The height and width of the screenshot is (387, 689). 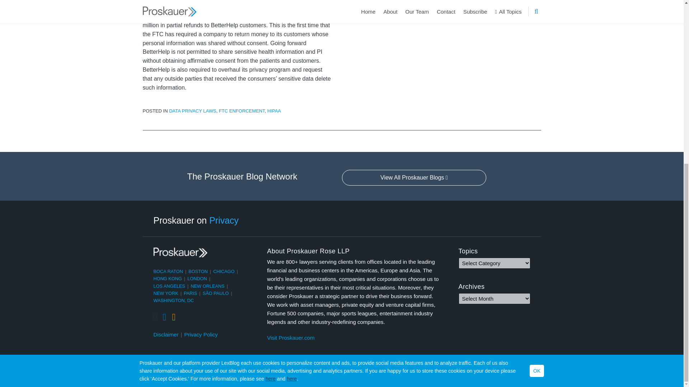 What do you see at coordinates (242, 111) in the screenshot?
I see `FTC ENFORCEMENT` at bounding box center [242, 111].